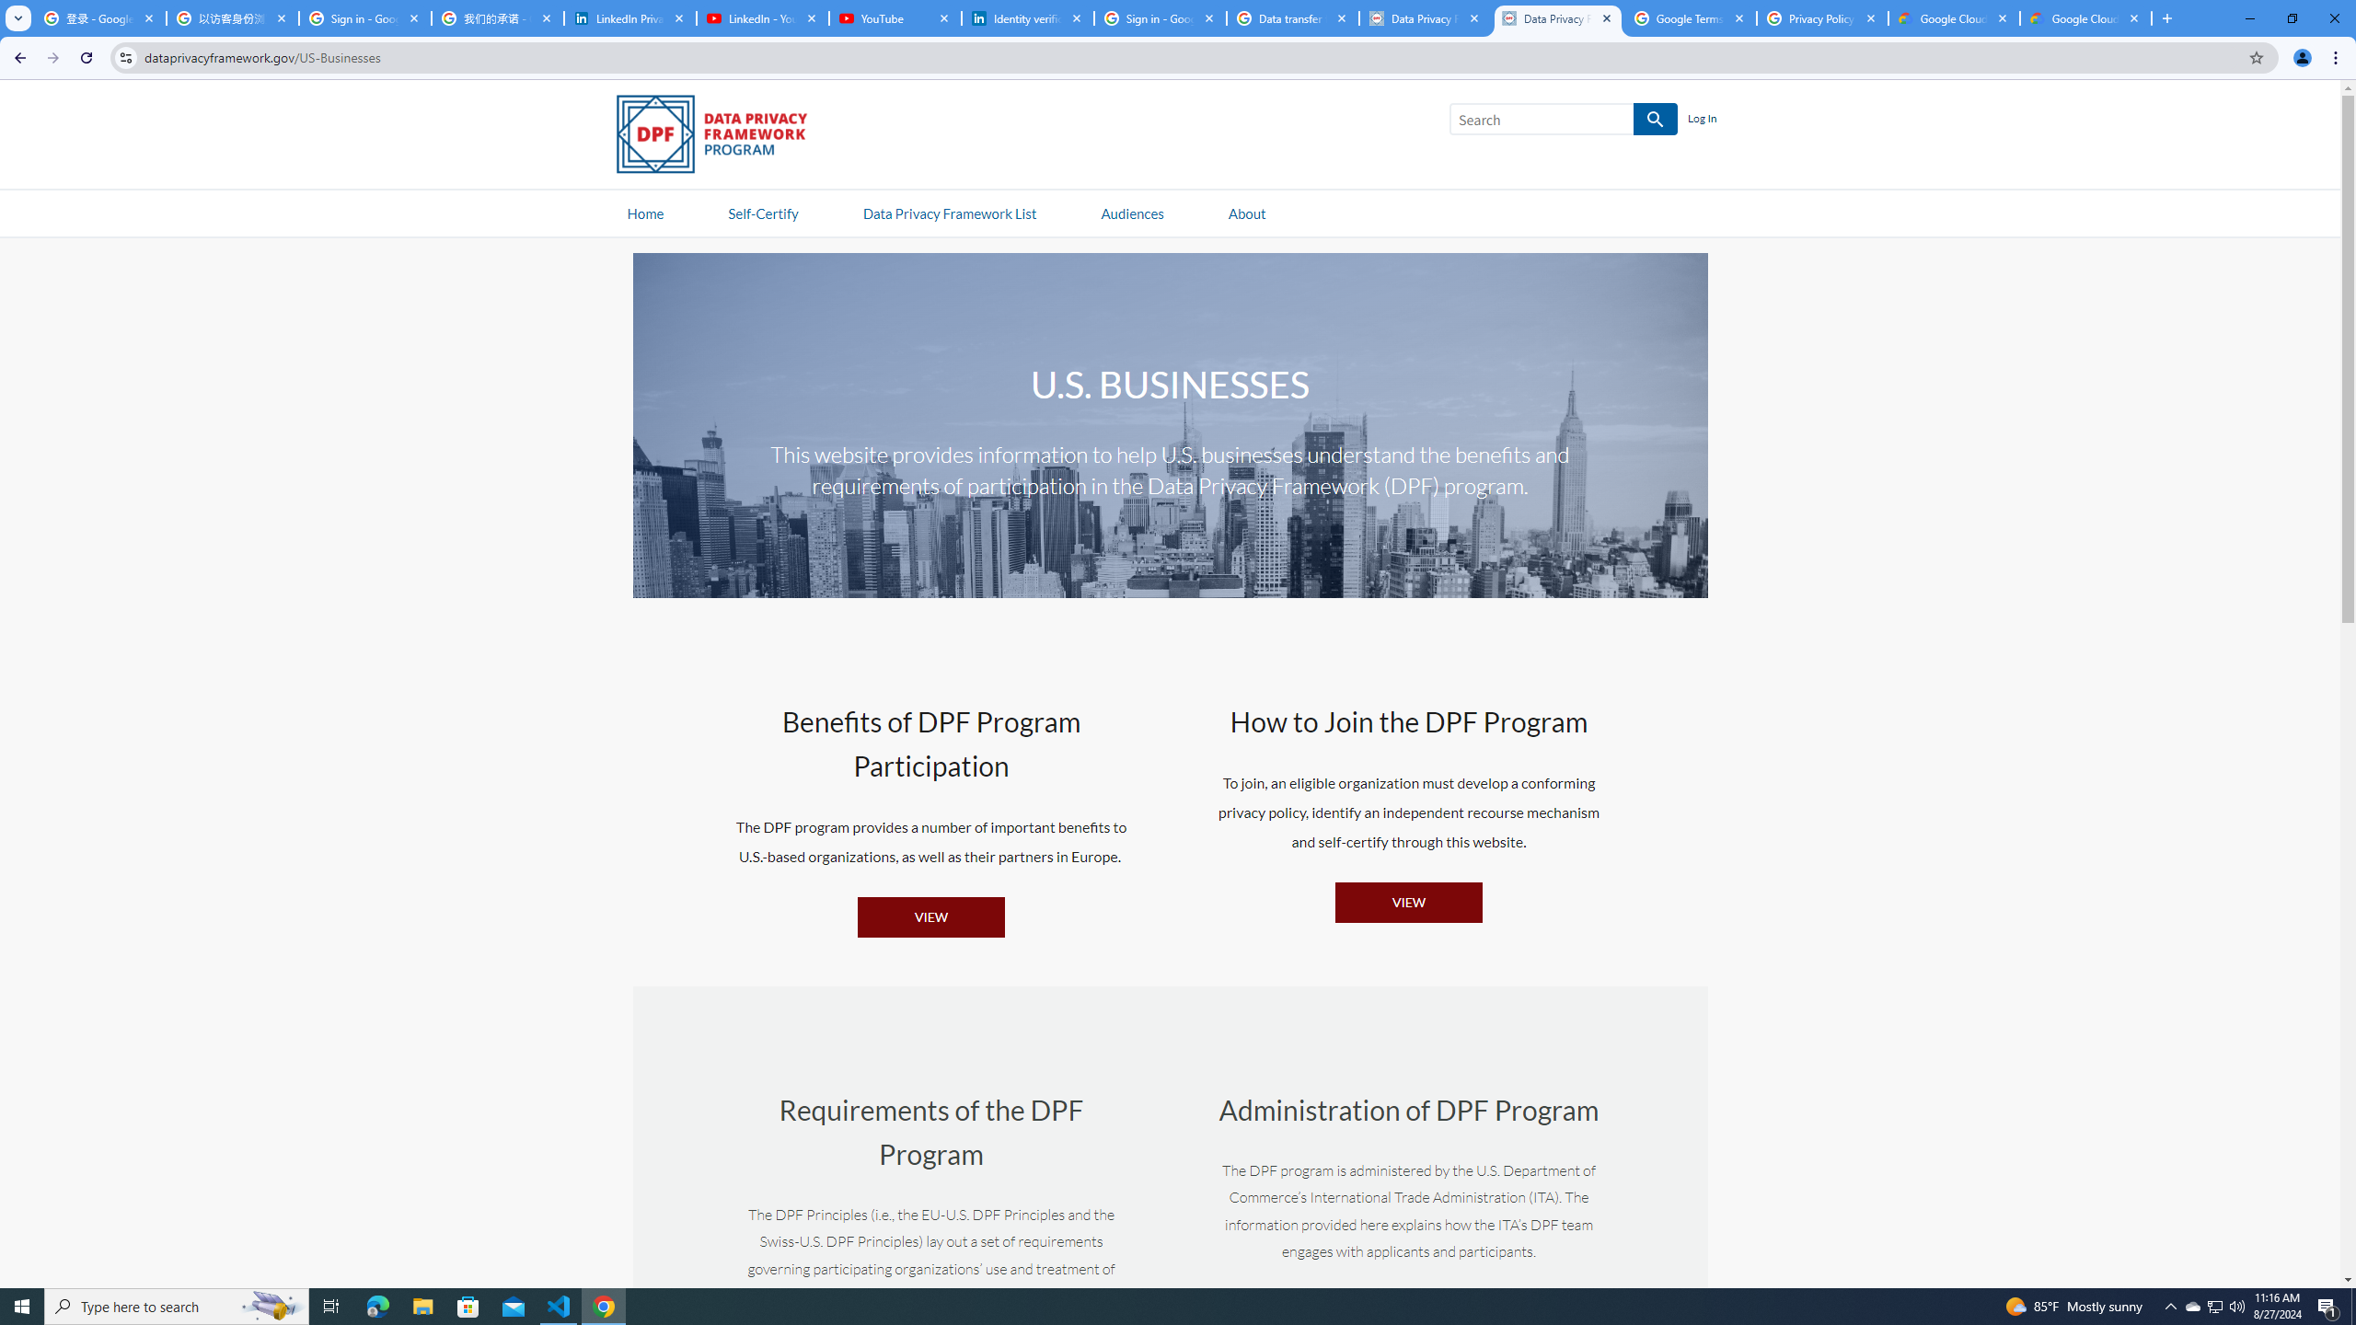  I want to click on Data Privacy Framework Logo - Link to Homepage, so click(721, 138).